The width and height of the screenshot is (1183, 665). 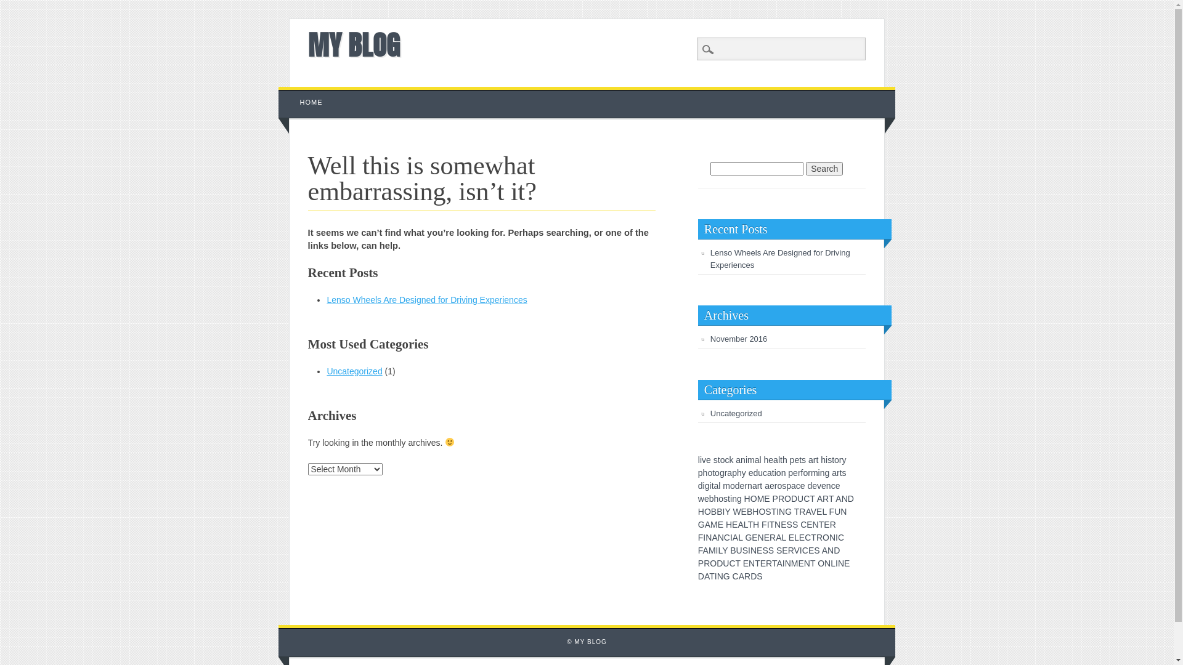 I want to click on e, so click(x=709, y=460).